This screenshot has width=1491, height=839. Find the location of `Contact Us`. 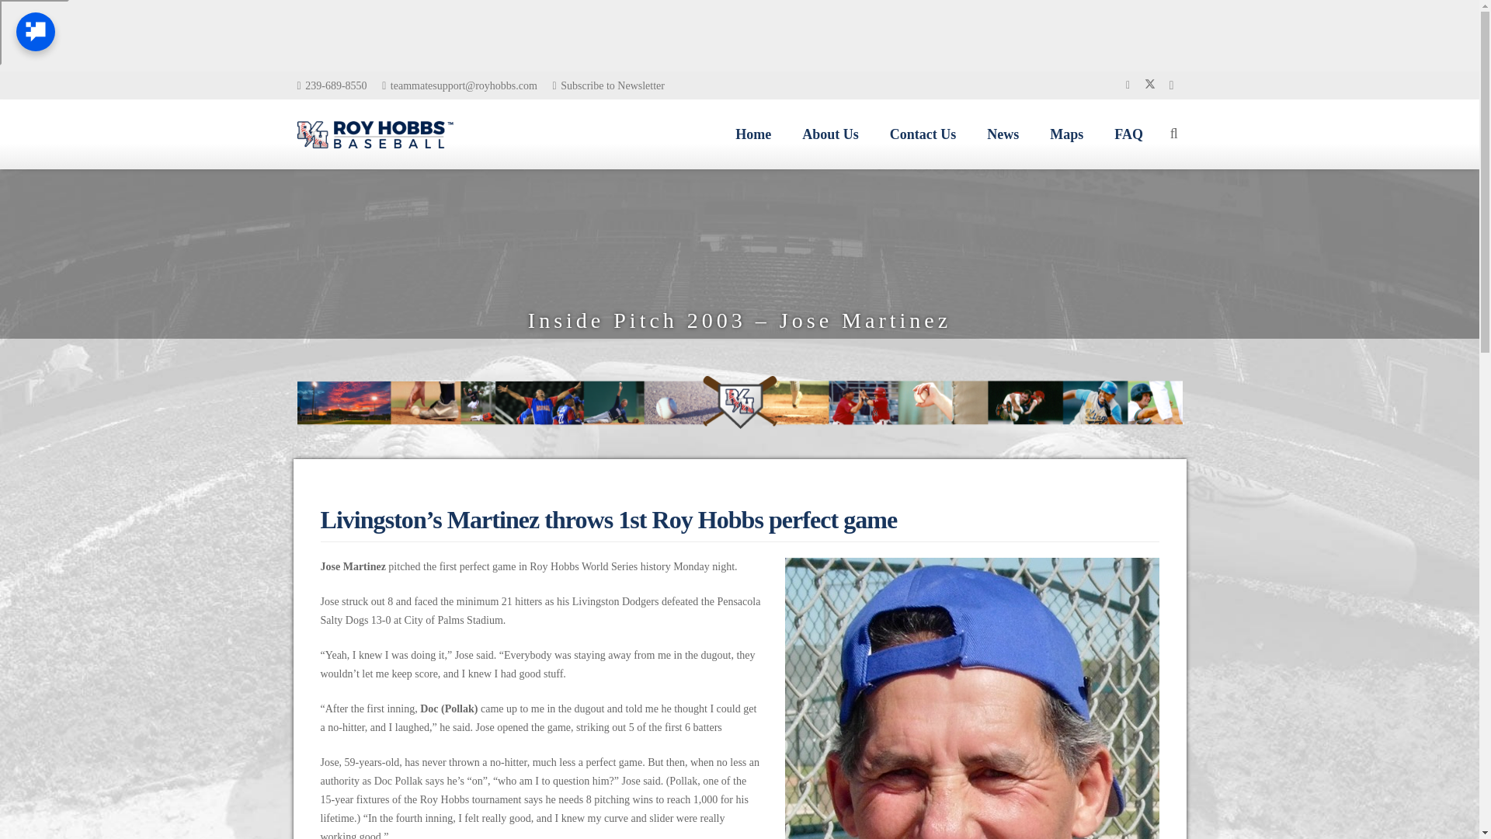

Contact Us is located at coordinates (923, 134).